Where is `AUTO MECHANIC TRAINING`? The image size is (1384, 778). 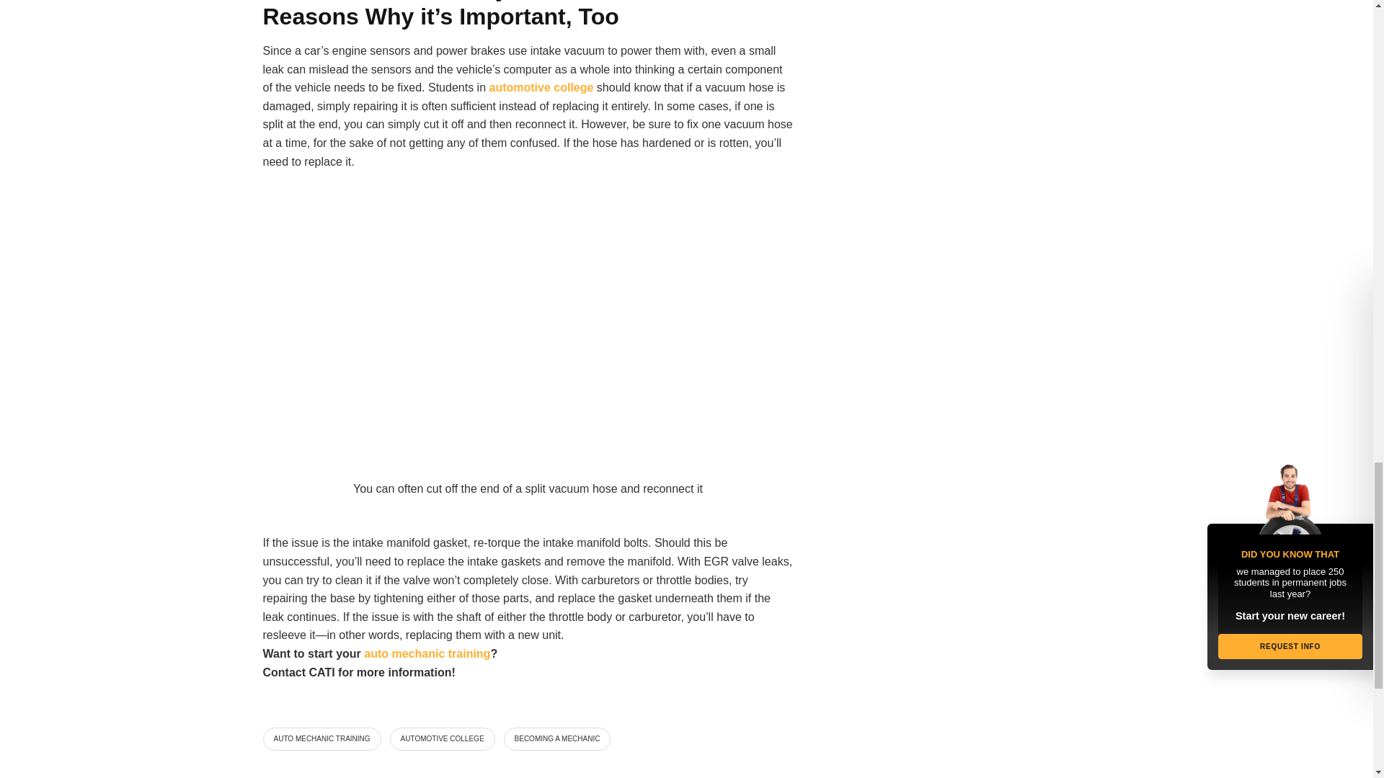
AUTO MECHANIC TRAINING is located at coordinates (321, 739).